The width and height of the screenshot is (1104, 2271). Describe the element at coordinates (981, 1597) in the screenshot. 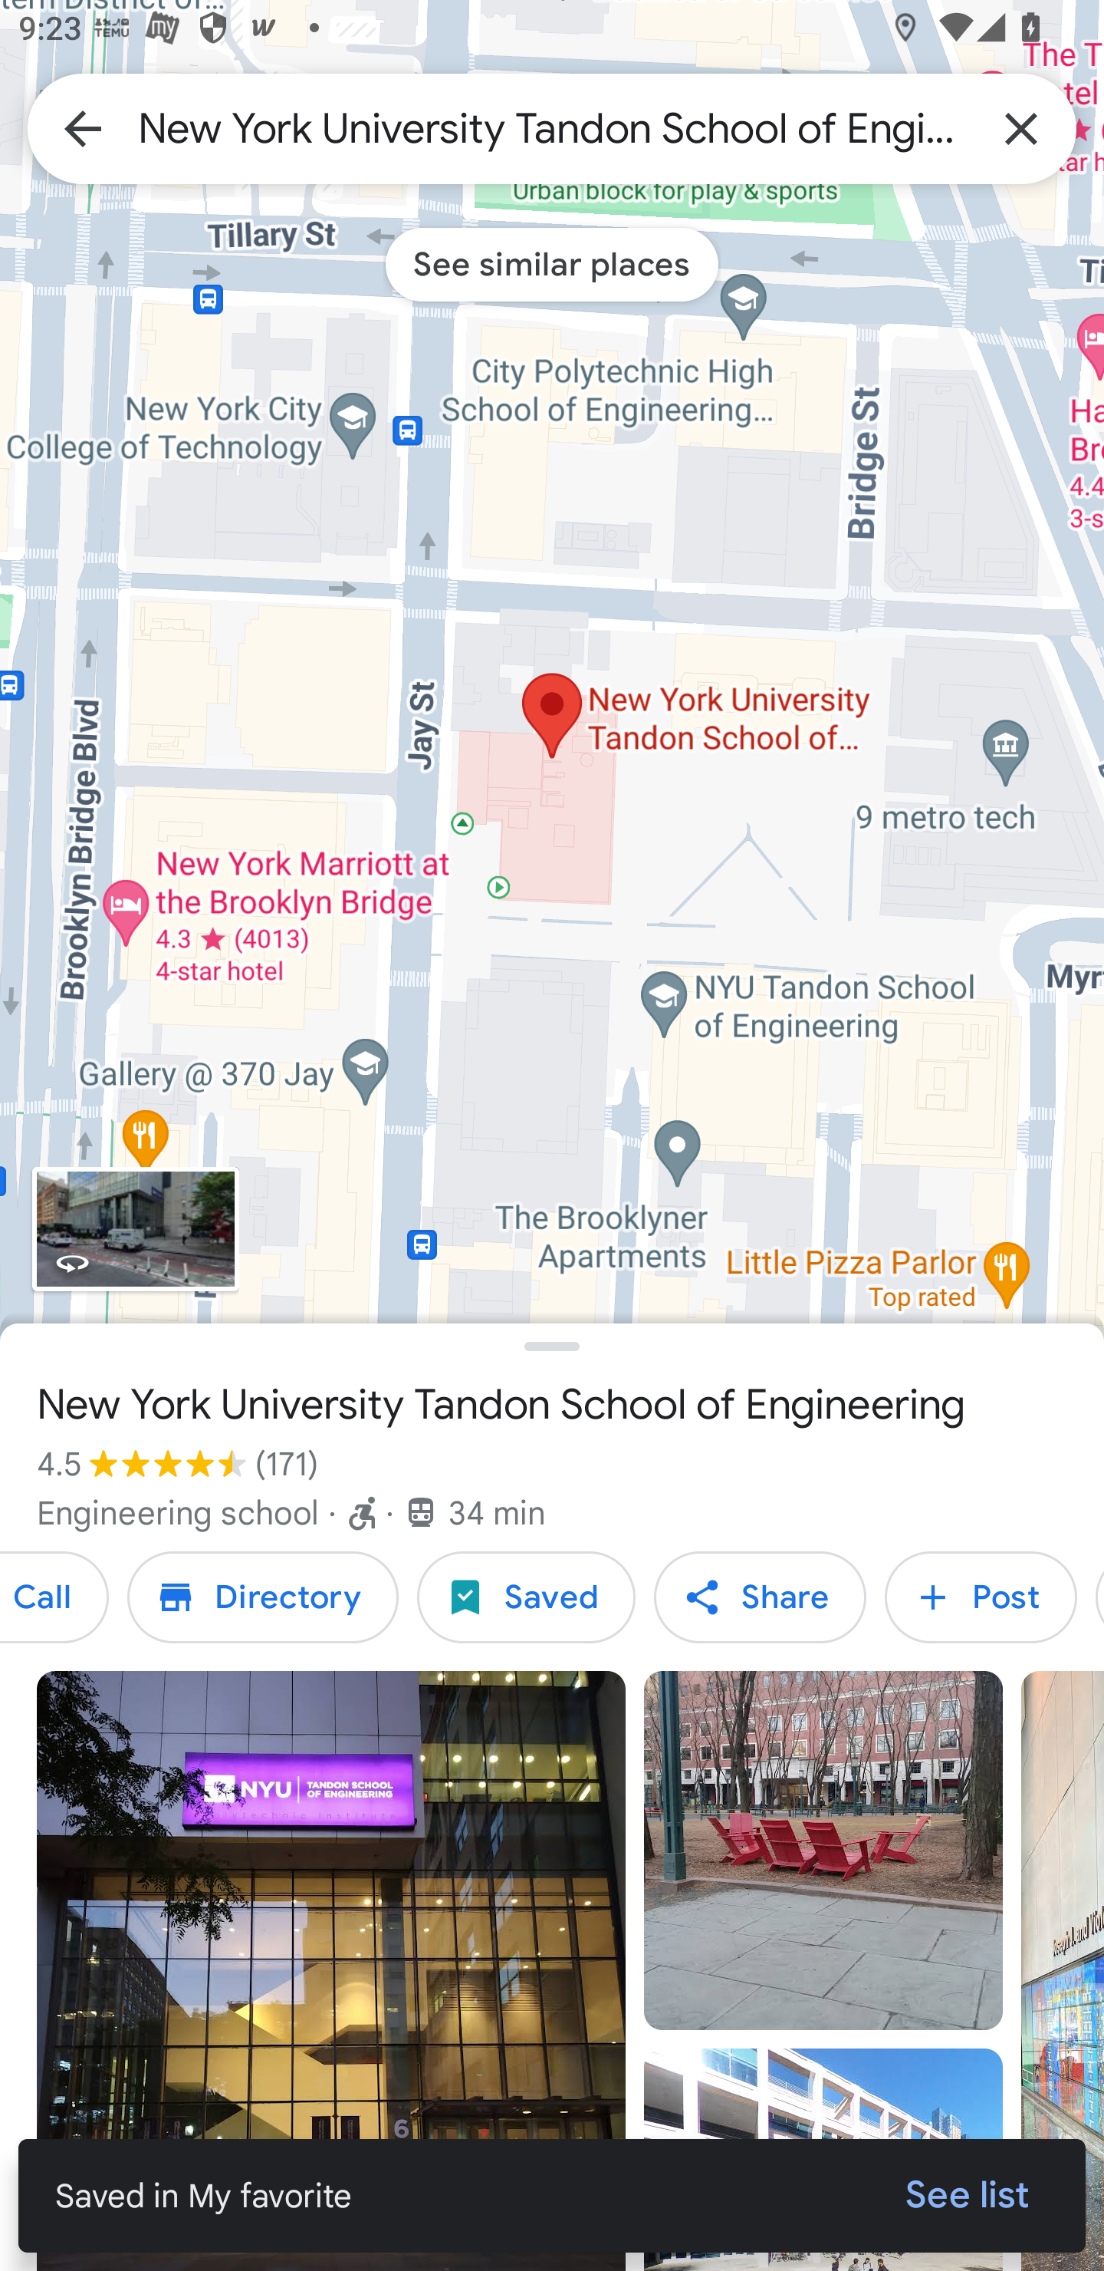

I see `Post Post Post` at that location.